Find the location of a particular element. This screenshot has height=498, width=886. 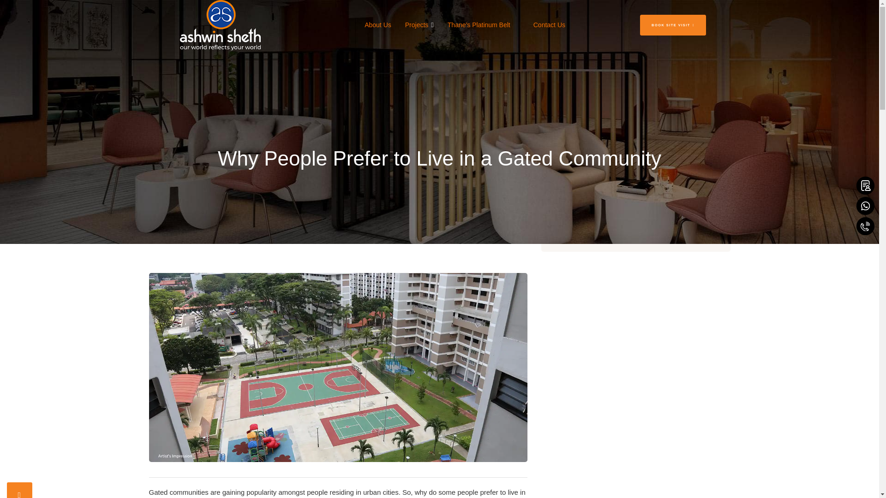

Call us is located at coordinates (866, 226).